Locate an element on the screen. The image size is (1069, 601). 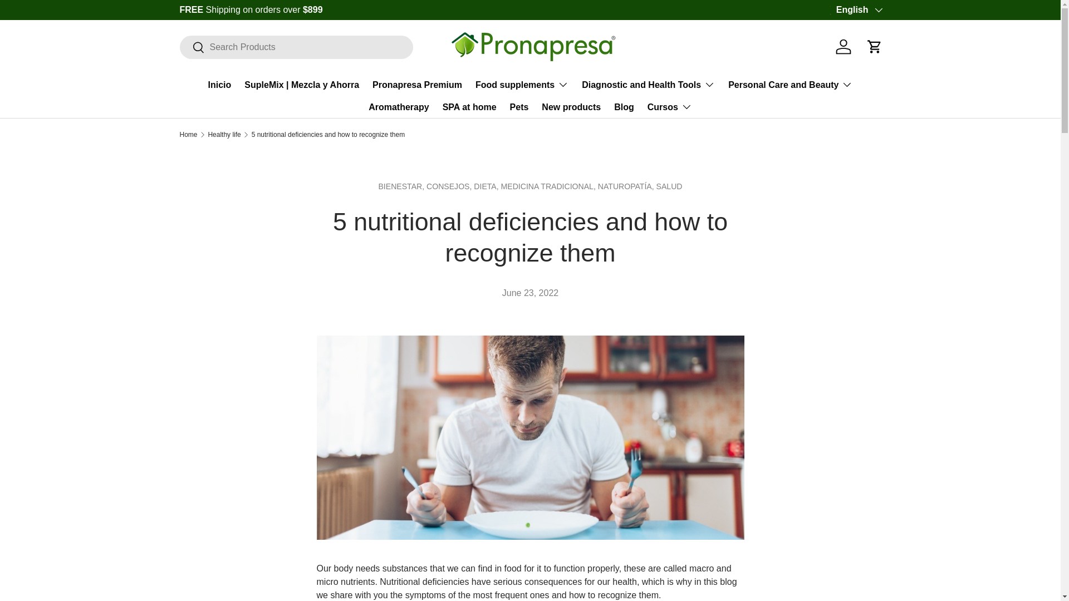
Food supplements is located at coordinates (522, 84).